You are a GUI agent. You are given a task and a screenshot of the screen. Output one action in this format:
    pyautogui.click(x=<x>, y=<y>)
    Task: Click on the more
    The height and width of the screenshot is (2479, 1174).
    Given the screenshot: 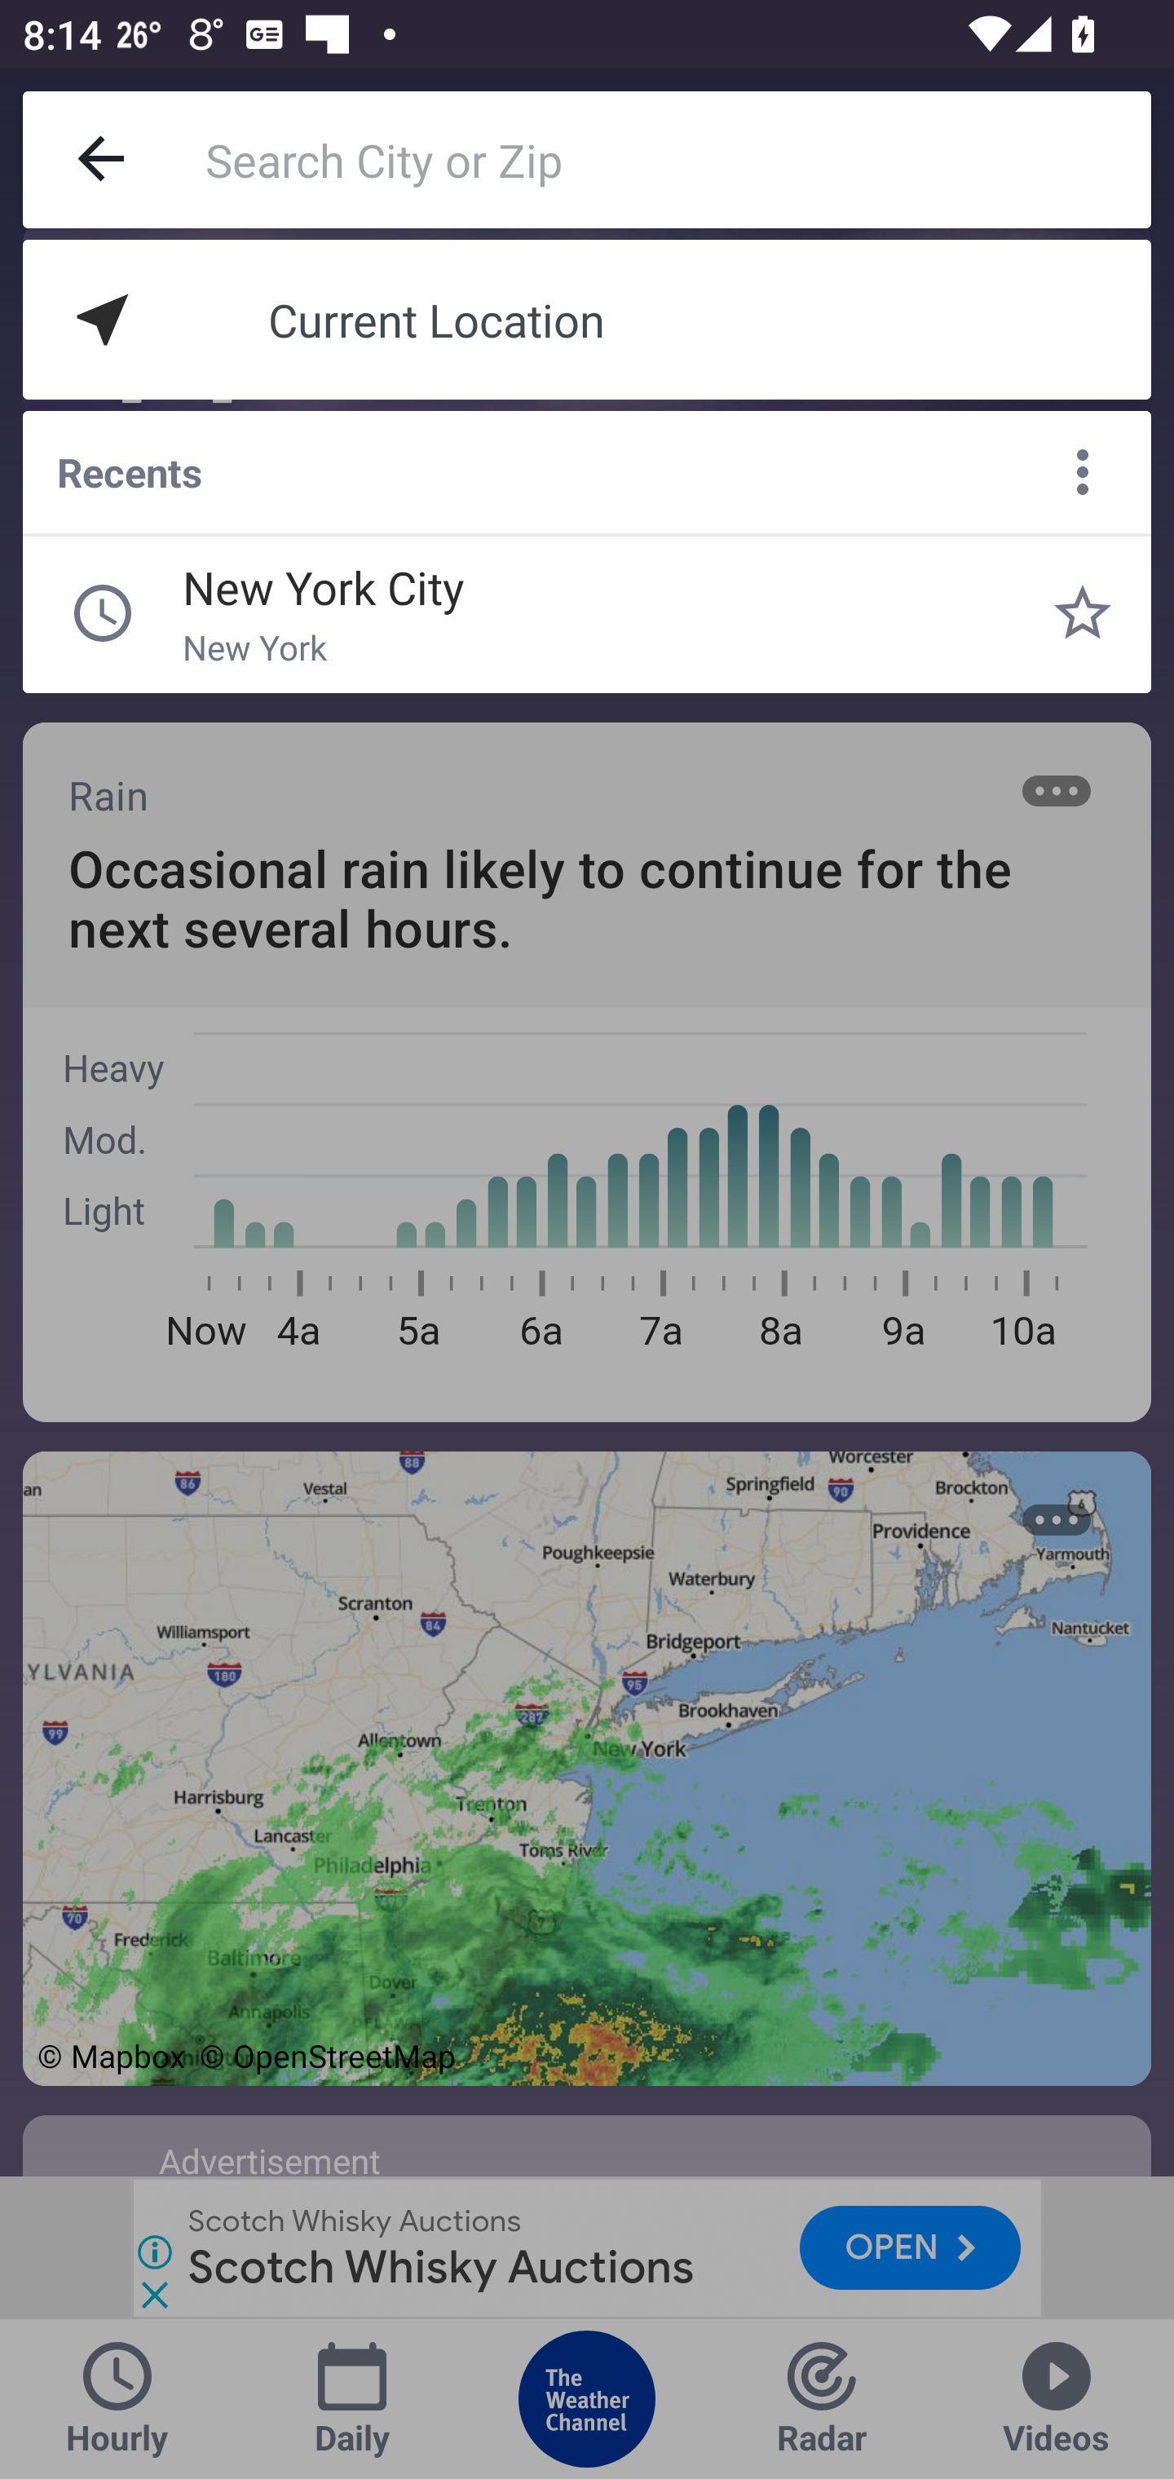 What is the action you would take?
    pyautogui.click(x=1083, y=472)
    